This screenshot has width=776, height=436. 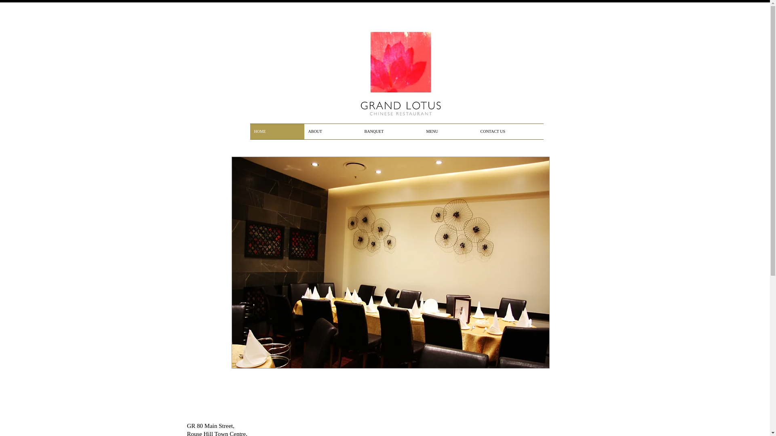 What do you see at coordinates (510, 132) in the screenshot?
I see `CONTACT US` at bounding box center [510, 132].